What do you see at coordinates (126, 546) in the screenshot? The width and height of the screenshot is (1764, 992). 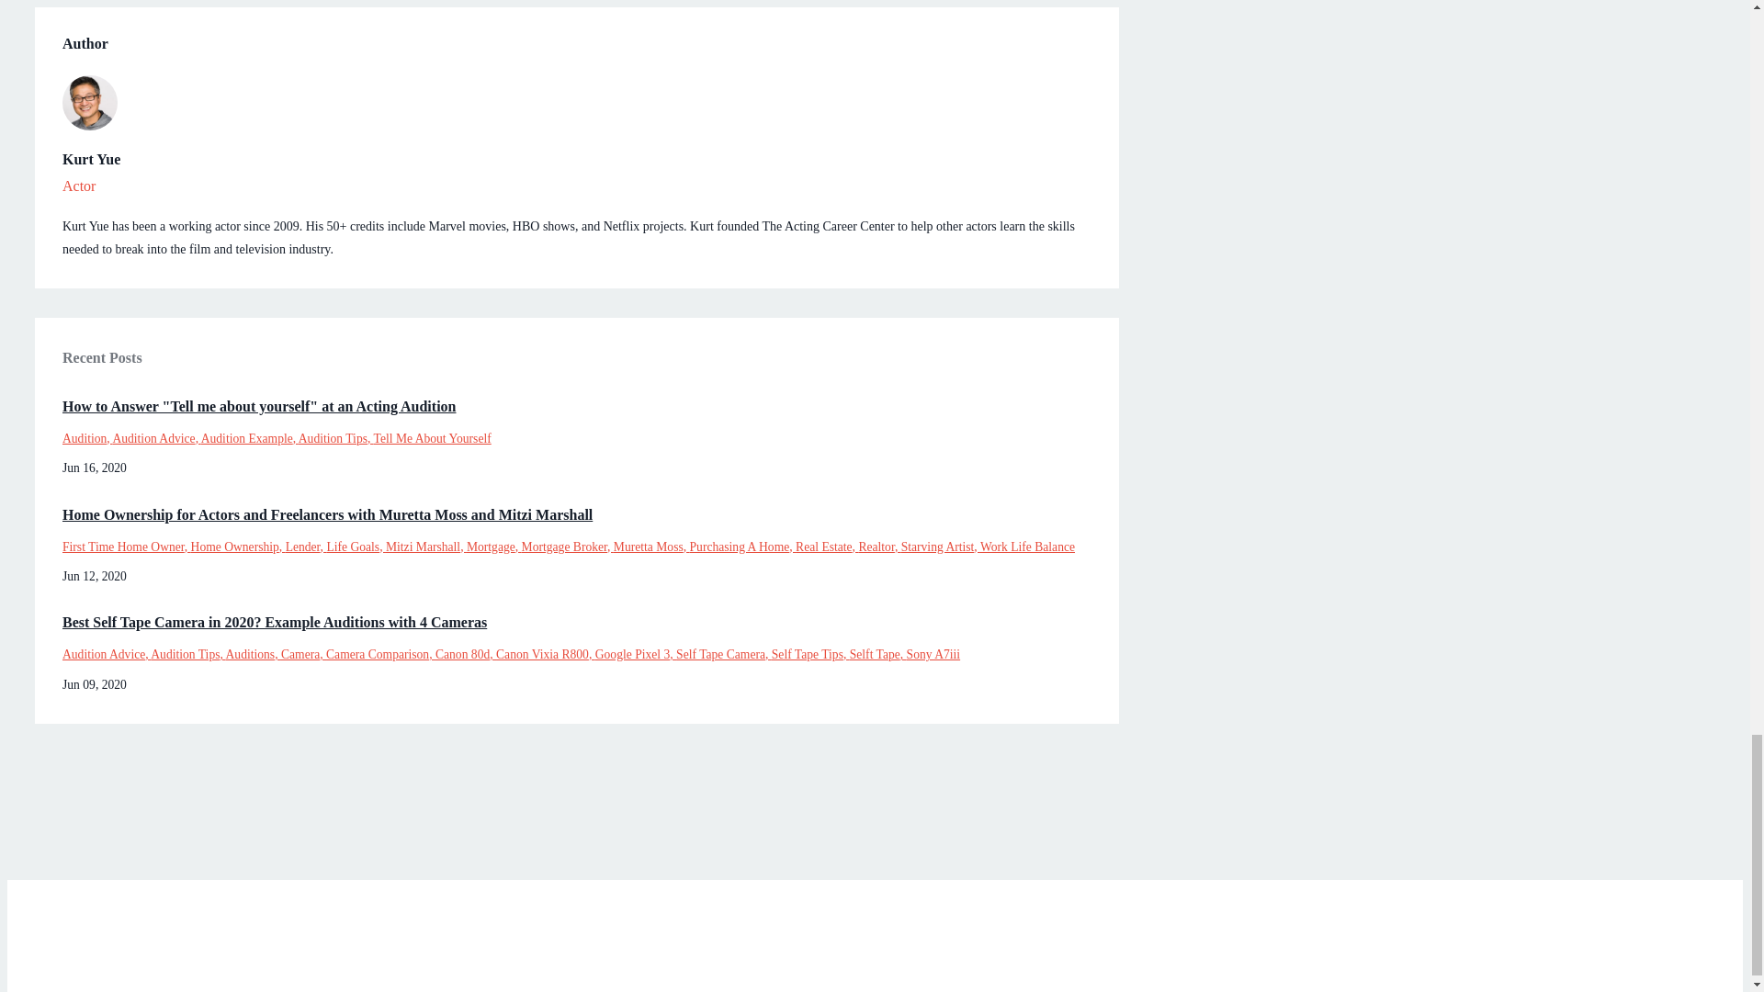 I see `First Time Home Owner` at bounding box center [126, 546].